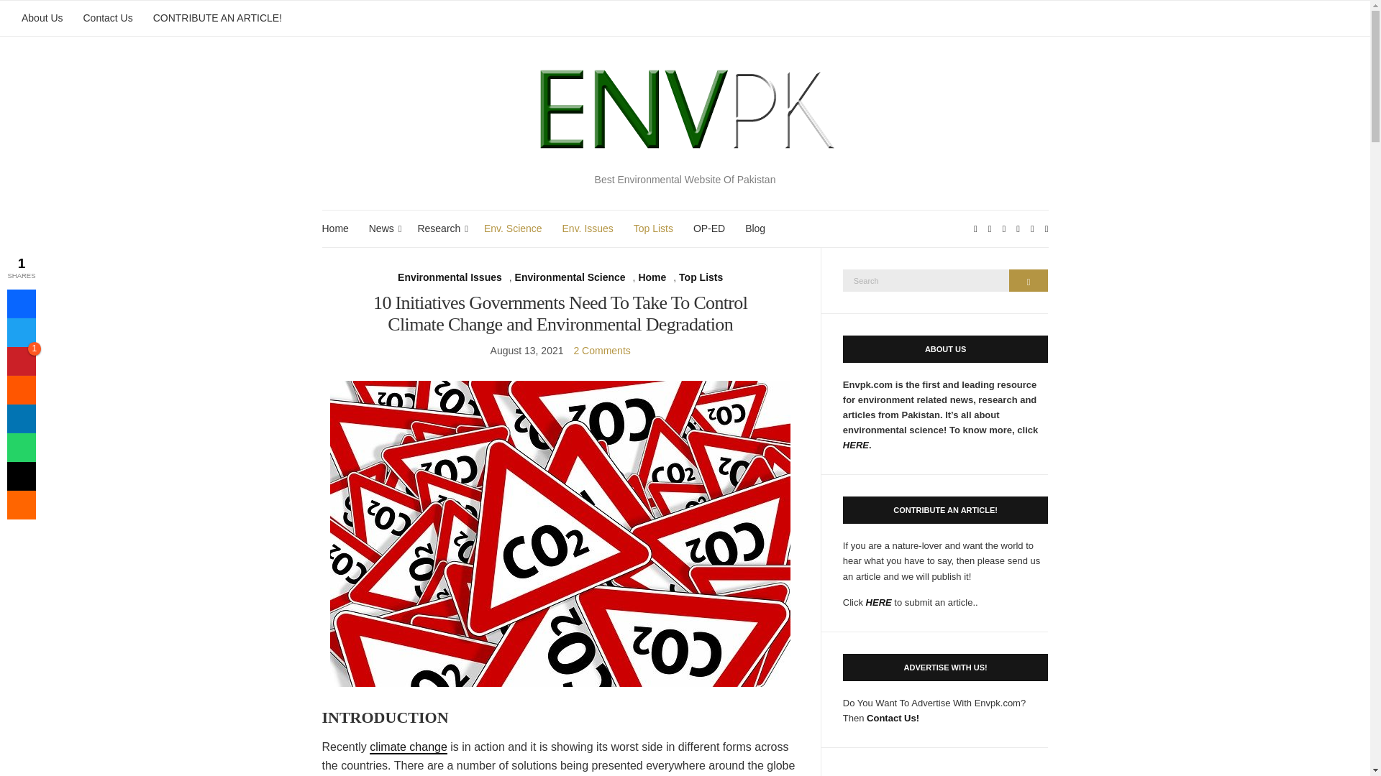  I want to click on News, so click(383, 228).